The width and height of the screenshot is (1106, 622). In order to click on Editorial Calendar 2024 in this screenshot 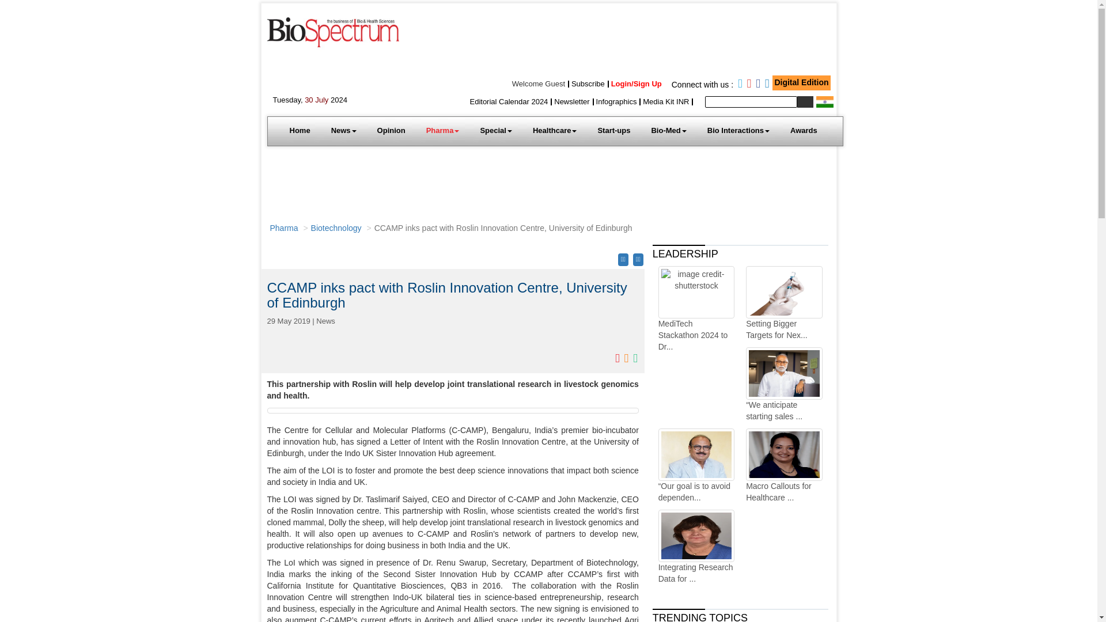, I will do `click(508, 101)`.